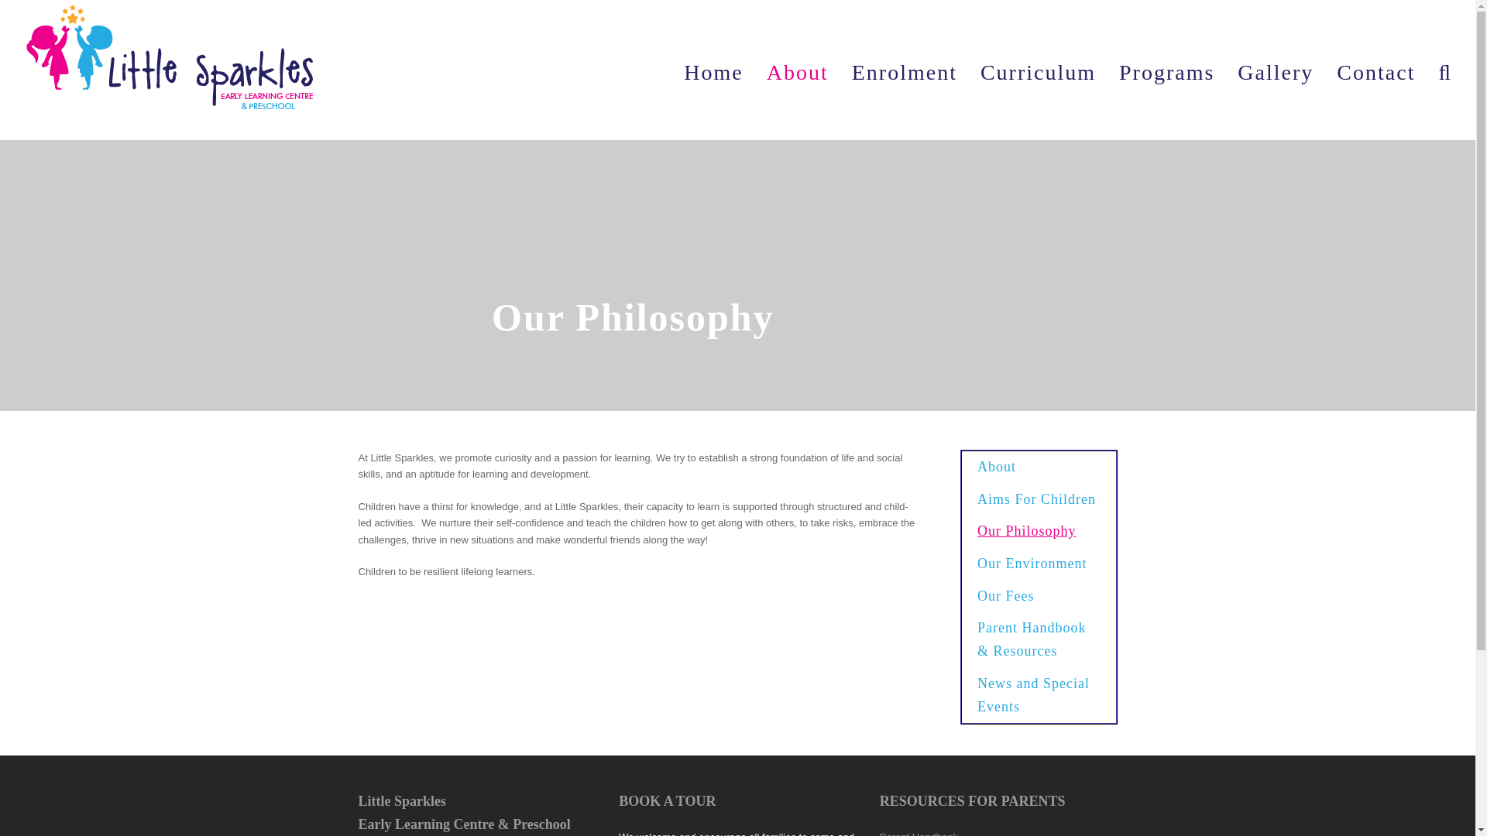  What do you see at coordinates (905, 70) in the screenshot?
I see `Enrolment` at bounding box center [905, 70].